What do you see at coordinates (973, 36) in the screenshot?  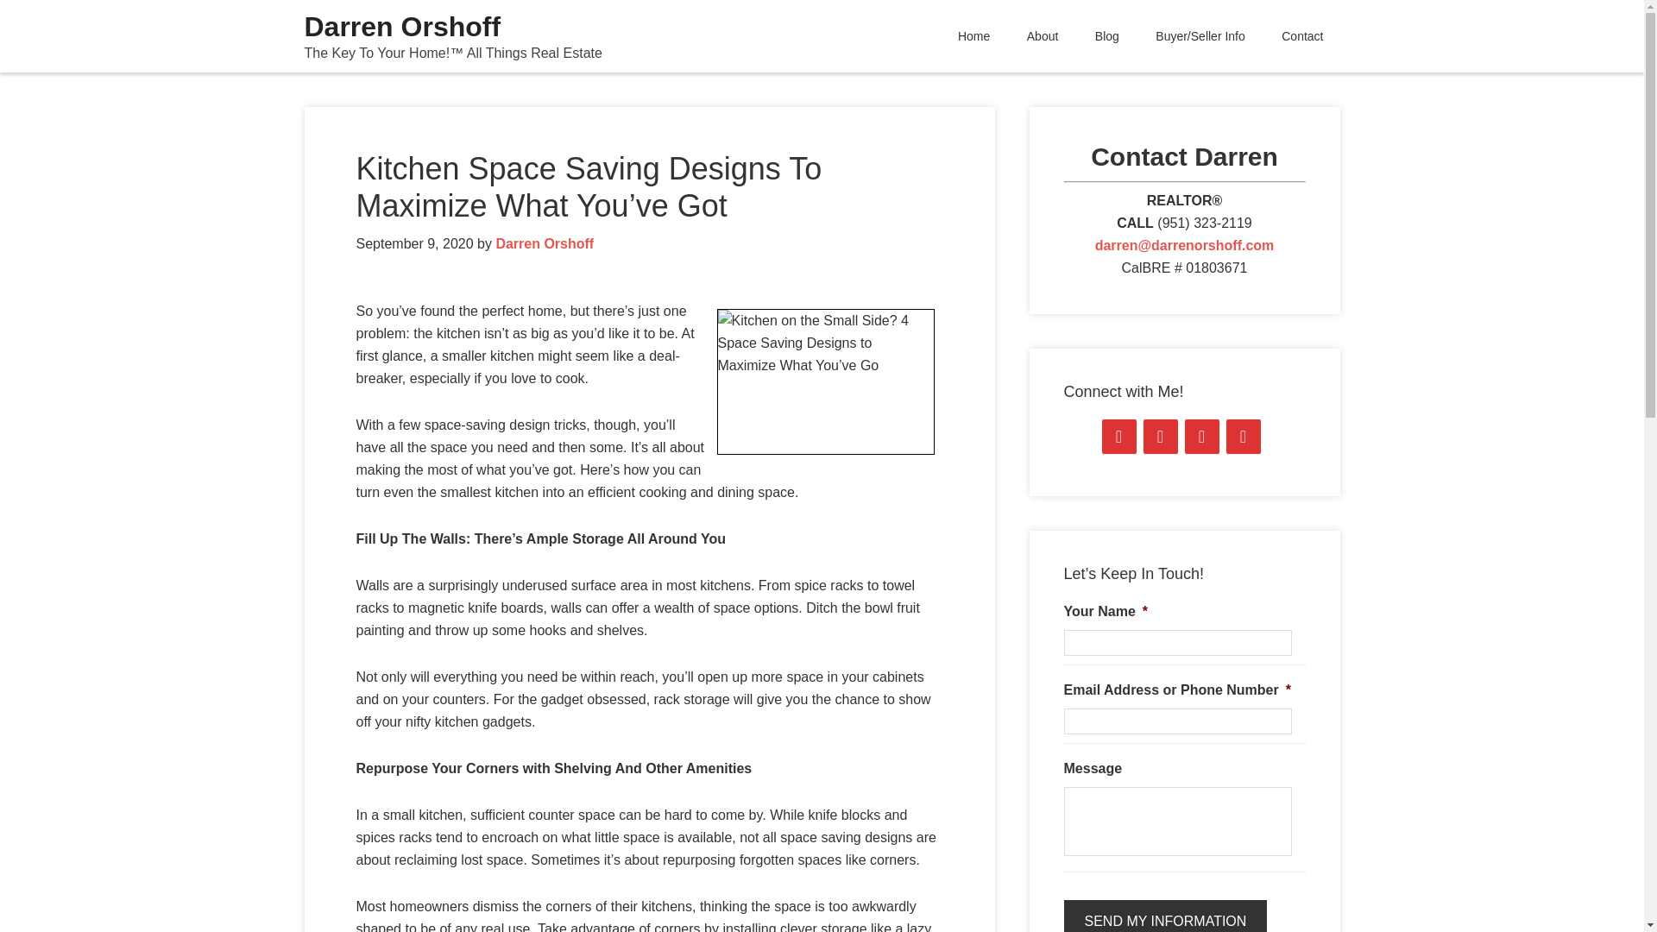 I see `Home` at bounding box center [973, 36].